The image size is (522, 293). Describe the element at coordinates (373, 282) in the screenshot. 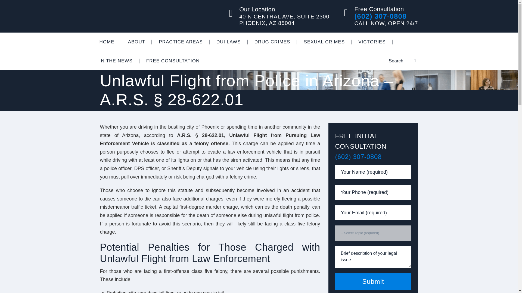

I see `Submit` at that location.